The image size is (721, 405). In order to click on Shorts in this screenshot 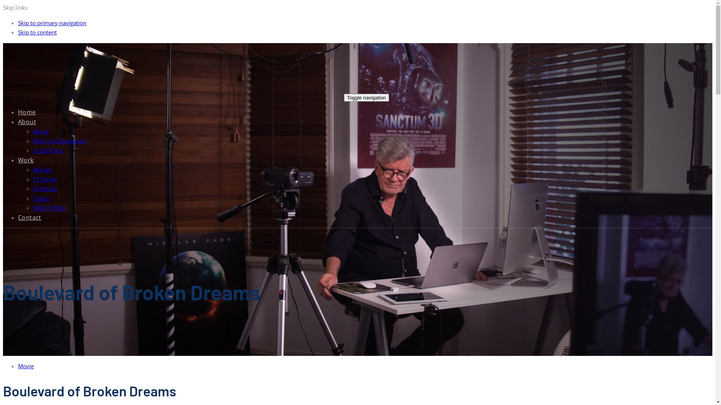, I will do `click(41, 198)`.